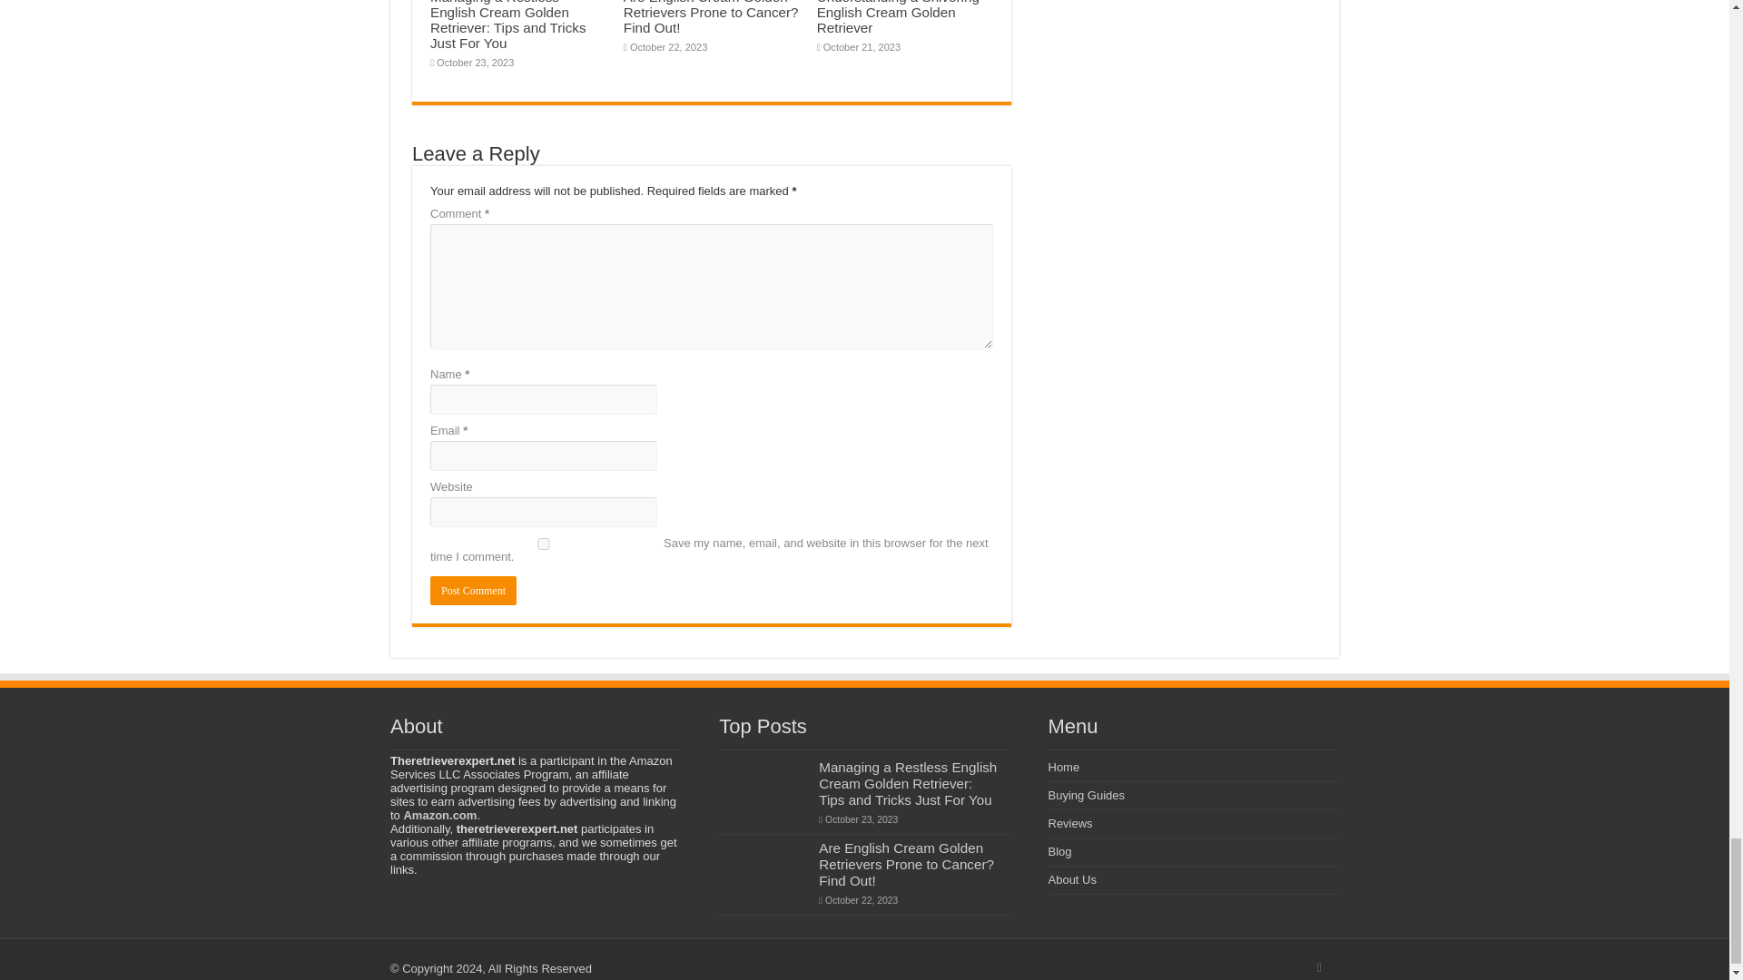  Describe the element at coordinates (543, 543) in the screenshot. I see `yes` at that location.